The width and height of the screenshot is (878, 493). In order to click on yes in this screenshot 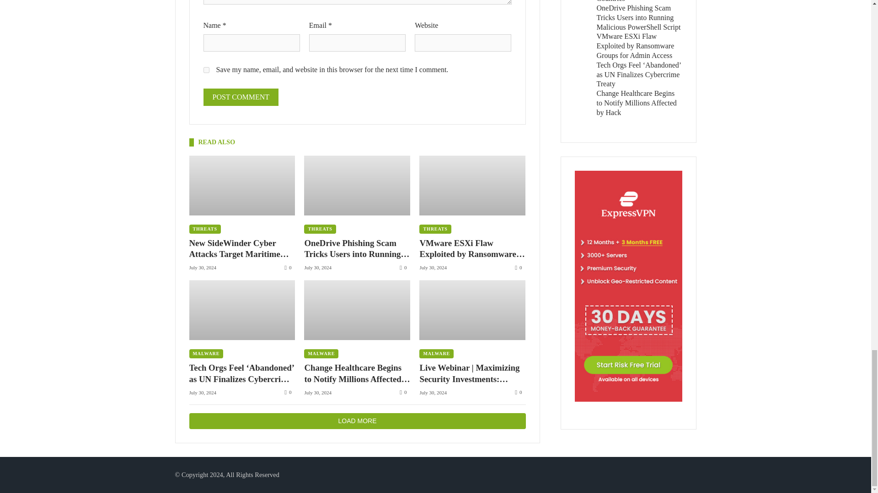, I will do `click(206, 69)`.